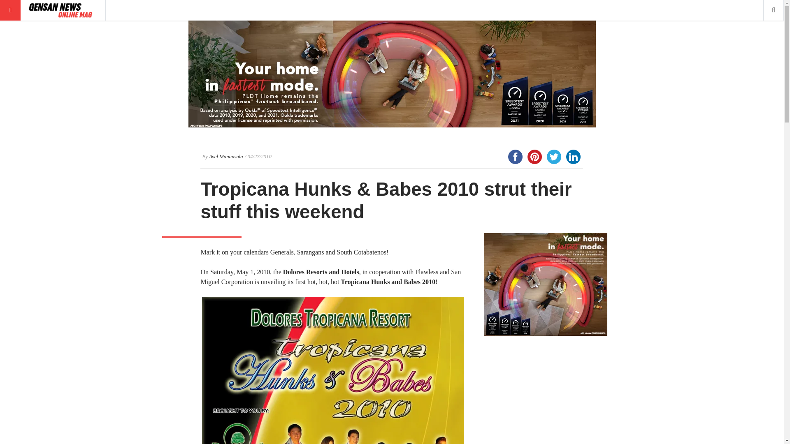  Describe the element at coordinates (534, 157) in the screenshot. I see `pinterest` at that location.